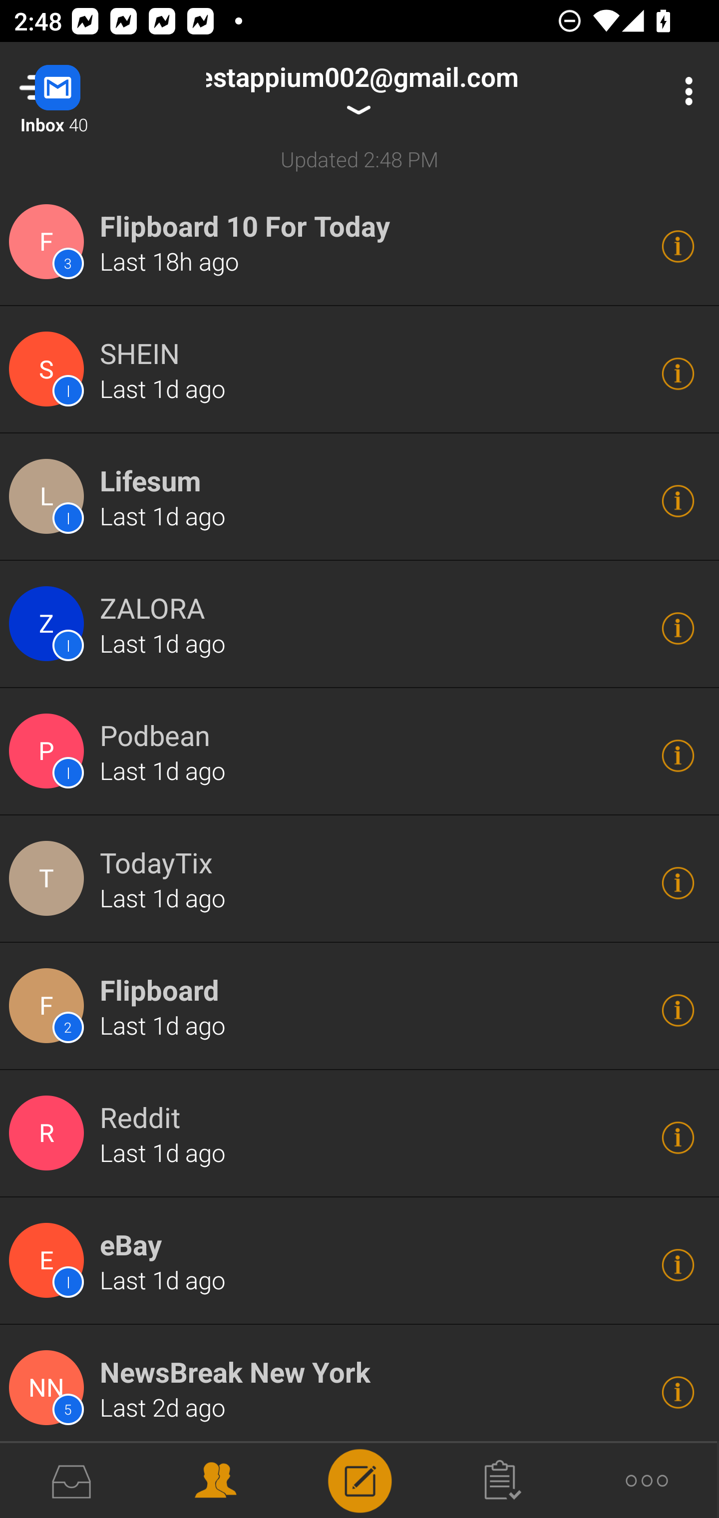 Image resolution: width=719 pixels, height=1518 pixels. What do you see at coordinates (365, 91) in the screenshot?
I see `testappium002@gmail.com` at bounding box center [365, 91].